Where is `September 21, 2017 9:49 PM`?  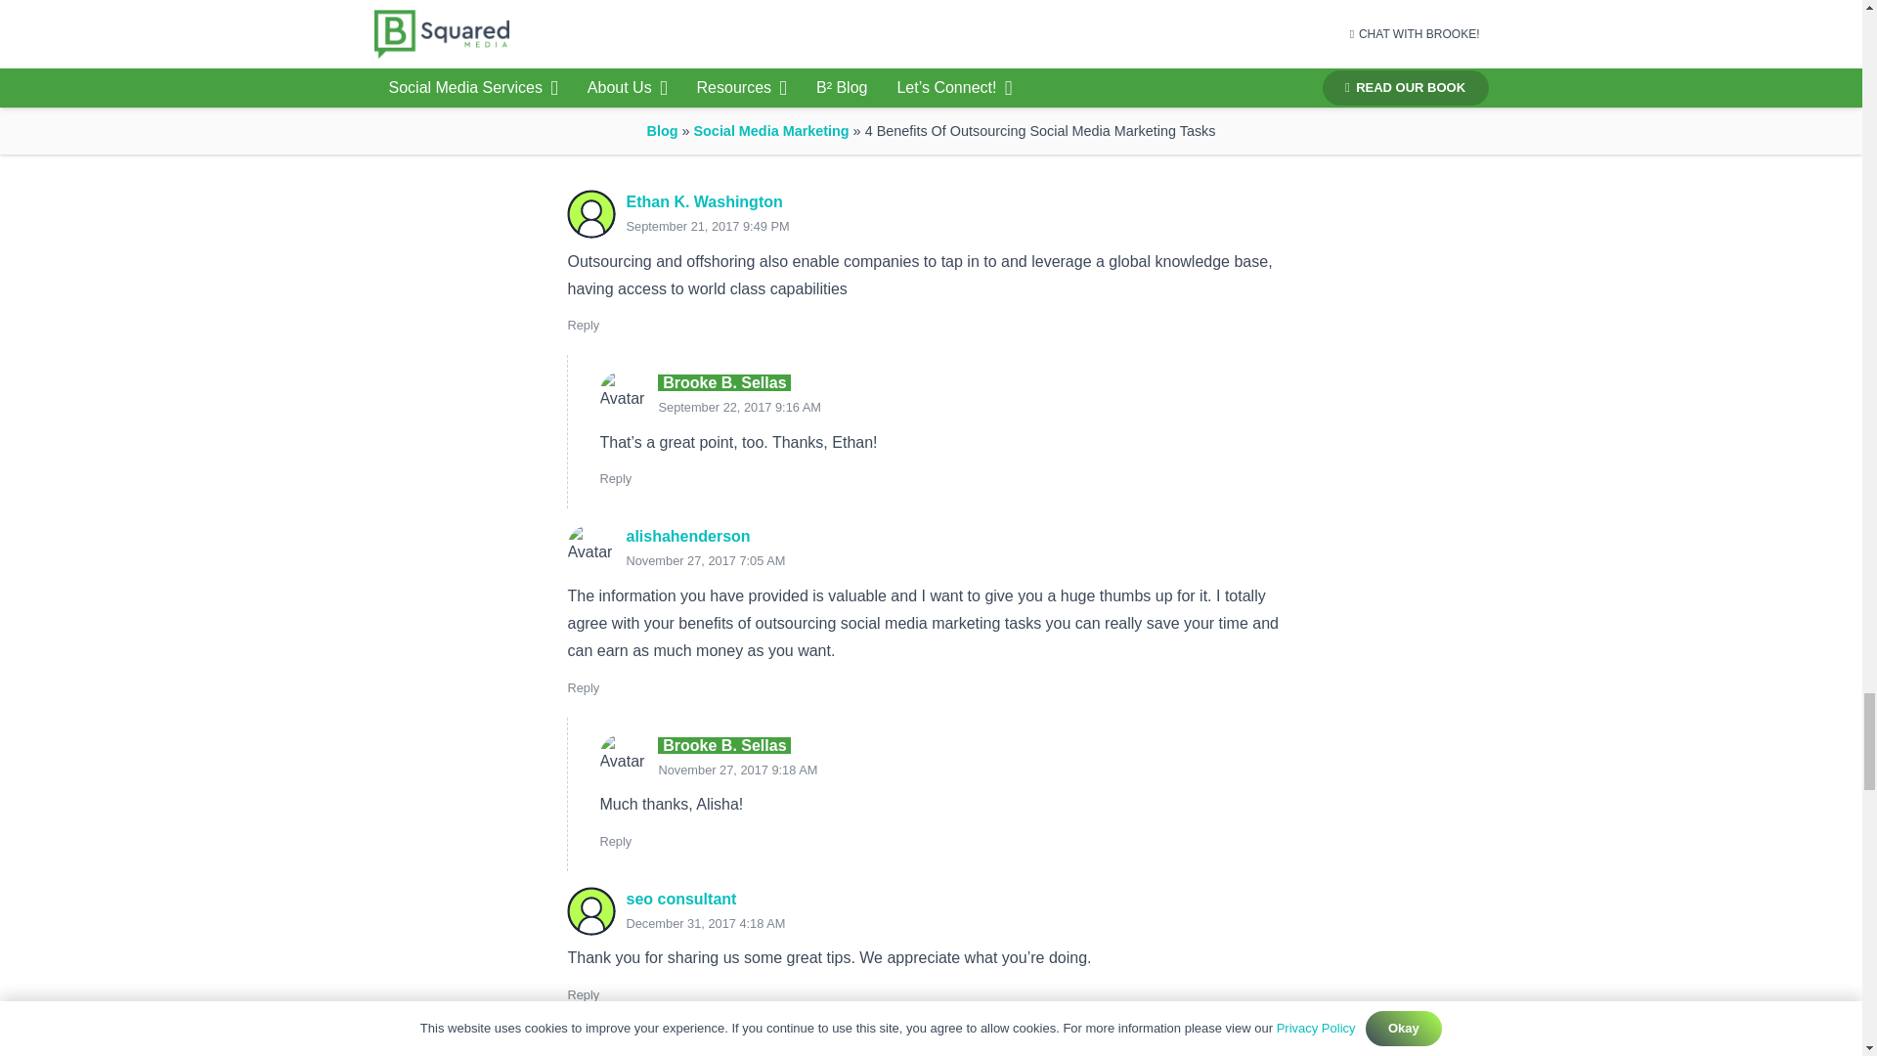
September 21, 2017 9:49 PM is located at coordinates (706, 225).